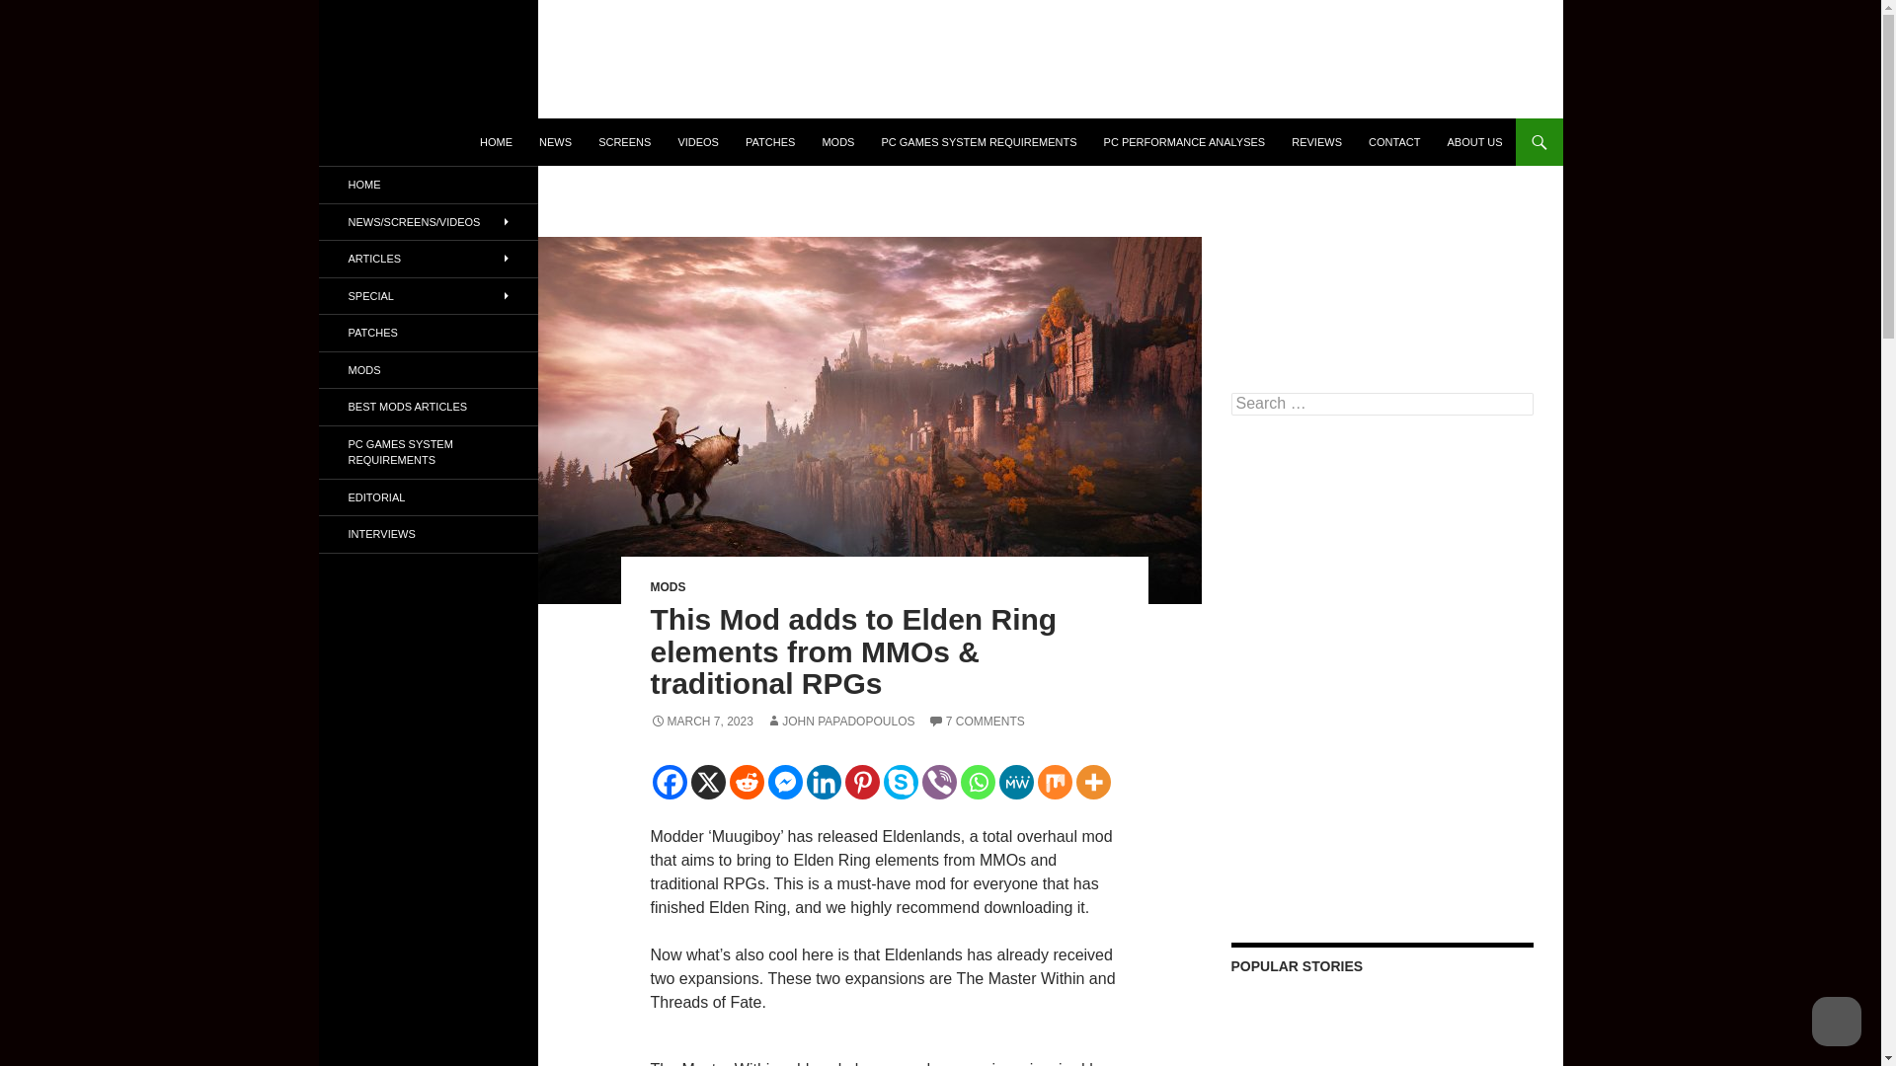 The height and width of the screenshot is (1066, 1896). Describe the element at coordinates (697, 142) in the screenshot. I see `VIDEOS` at that location.